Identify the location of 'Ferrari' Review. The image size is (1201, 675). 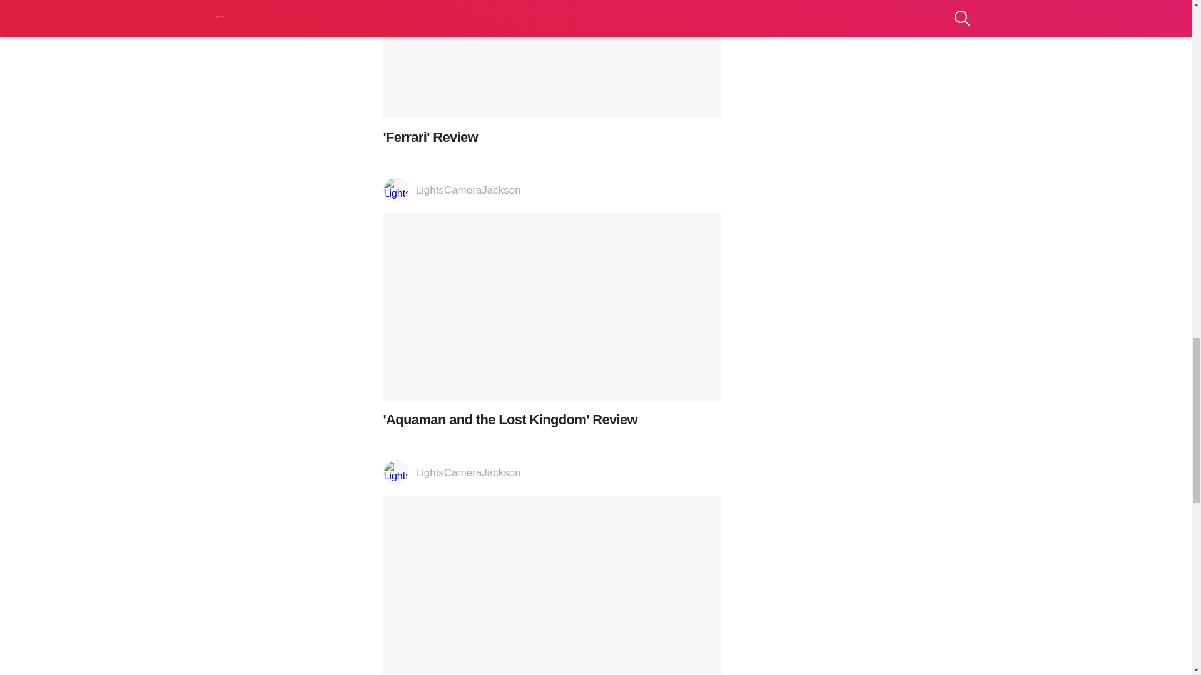
(552, 72).